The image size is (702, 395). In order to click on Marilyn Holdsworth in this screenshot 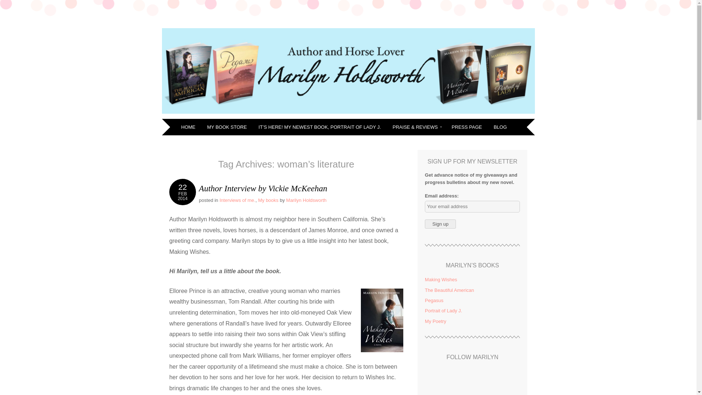, I will do `click(228, 127)`.